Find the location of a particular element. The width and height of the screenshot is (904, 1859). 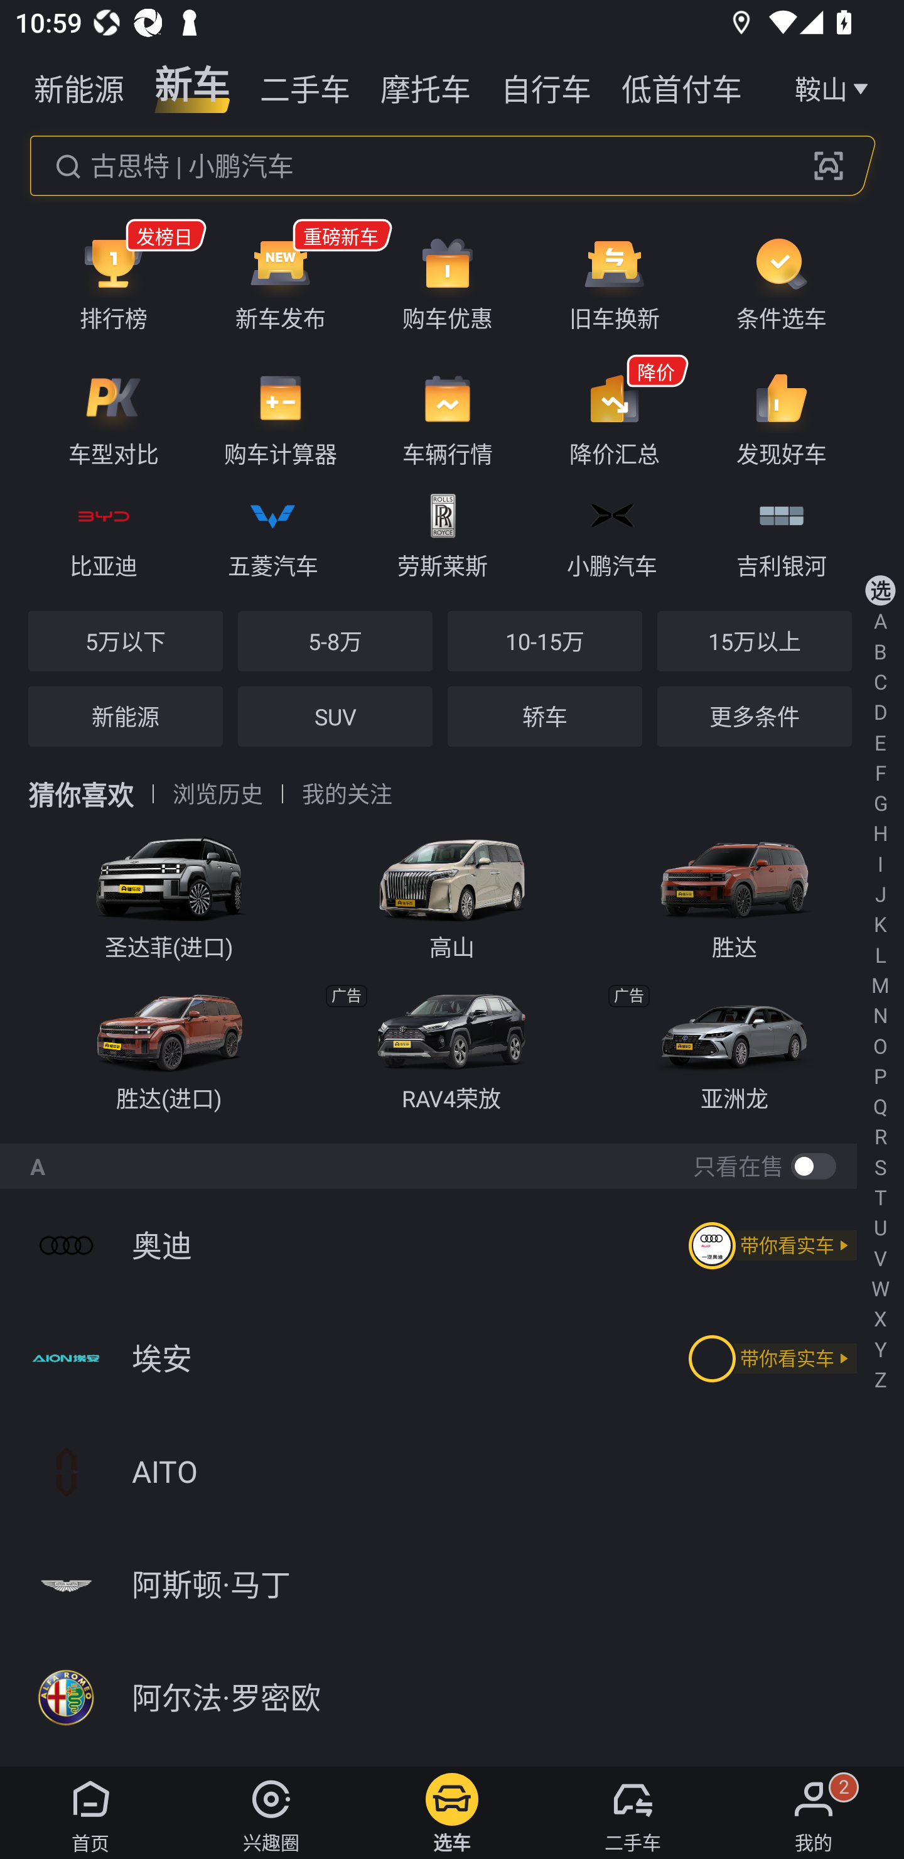

旧车换新 is located at coordinates (614, 283).